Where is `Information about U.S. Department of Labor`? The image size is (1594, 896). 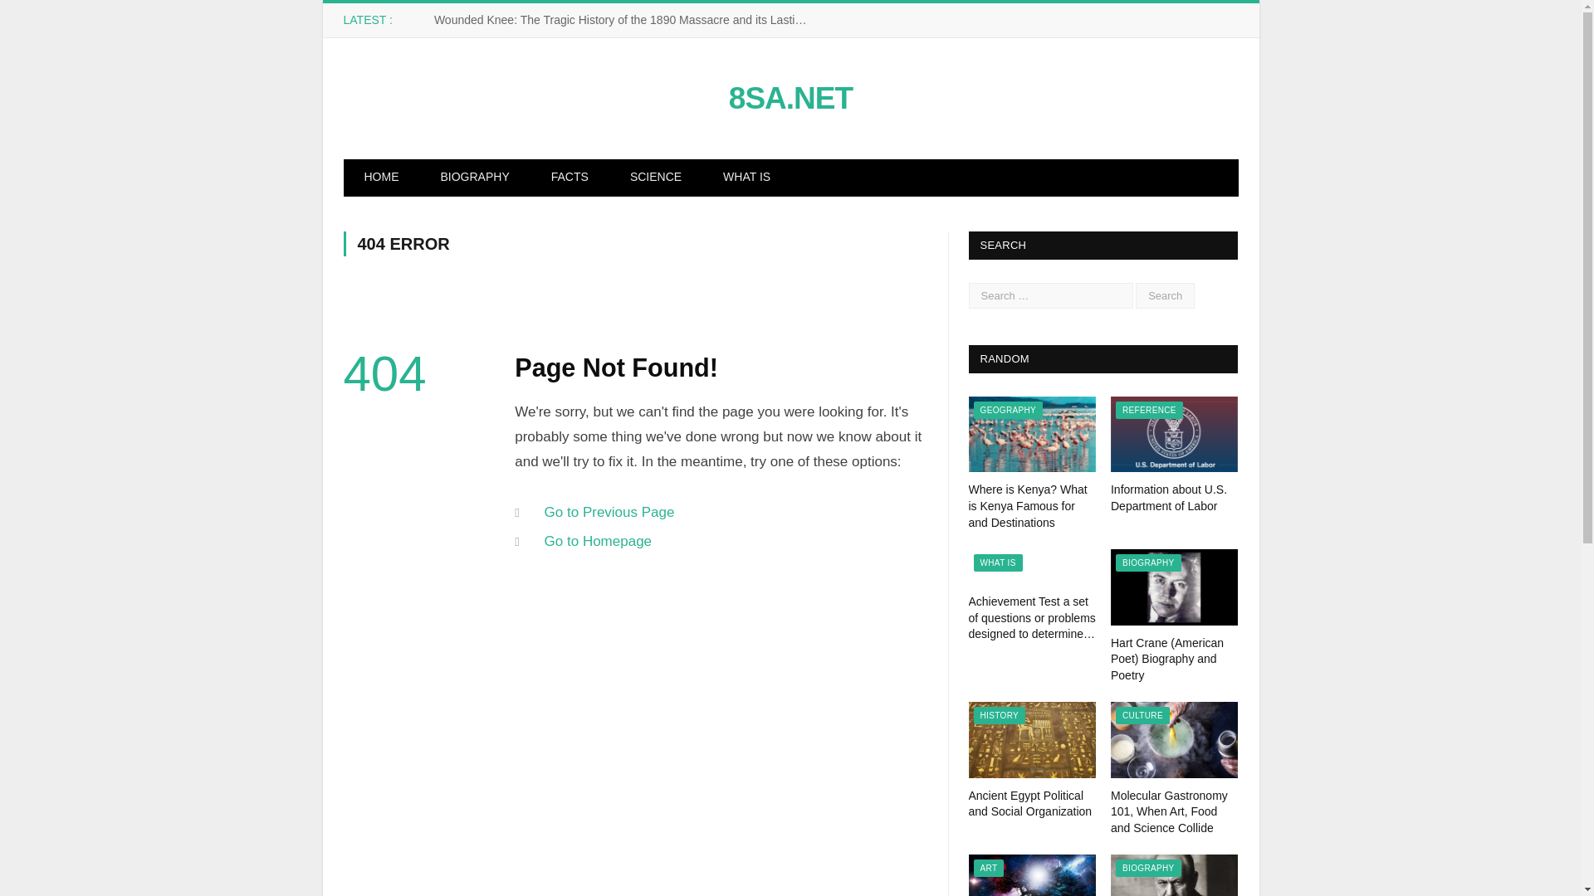
Information about U.S. Department of Labor is located at coordinates (1174, 435).